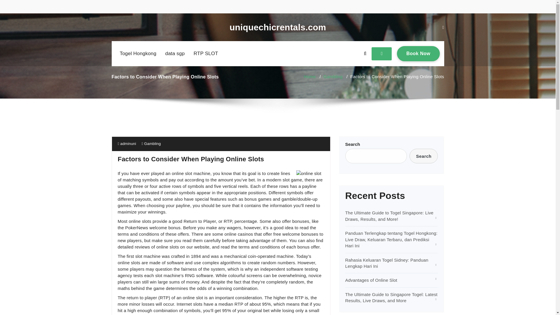  Describe the element at coordinates (310, 76) in the screenshot. I see `Home` at that location.